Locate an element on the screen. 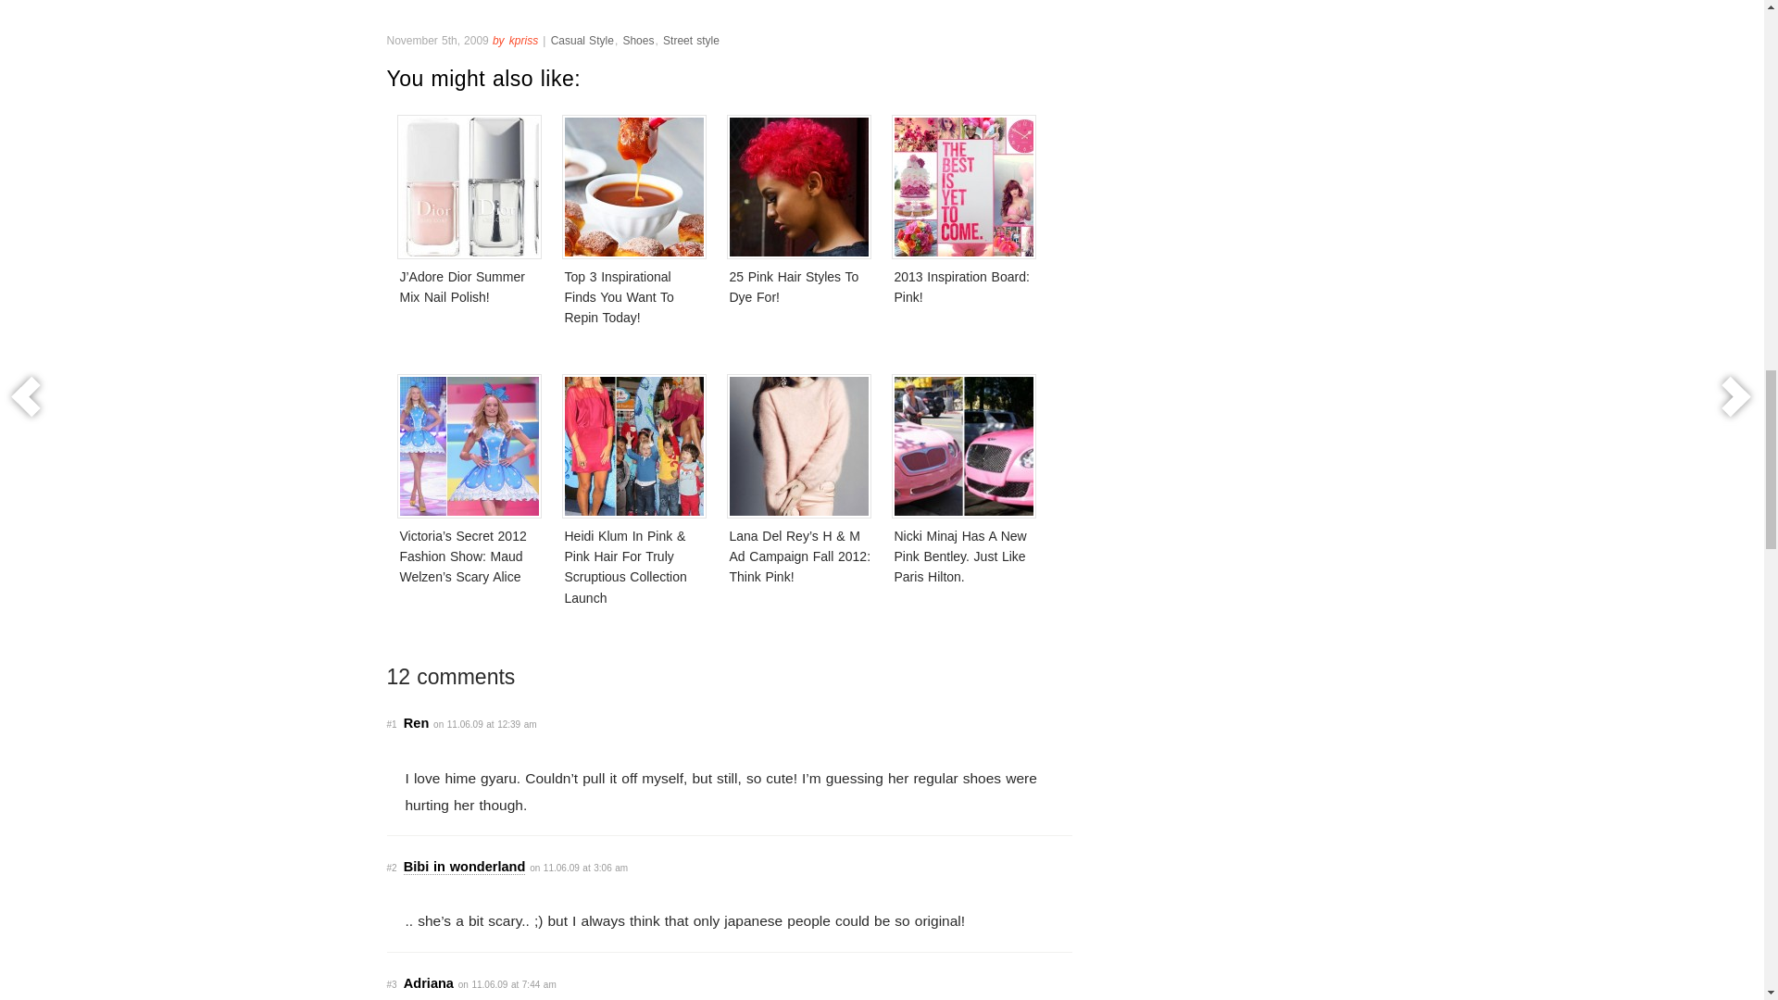 The width and height of the screenshot is (1778, 1000). kpriss is located at coordinates (524, 40).